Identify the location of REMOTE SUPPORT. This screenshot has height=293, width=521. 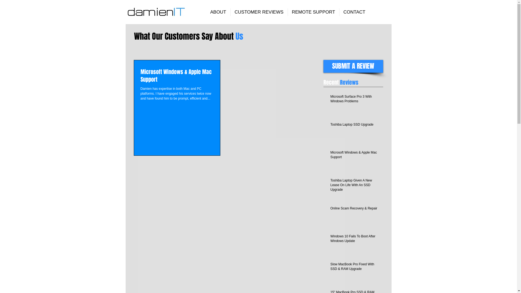
(313, 12).